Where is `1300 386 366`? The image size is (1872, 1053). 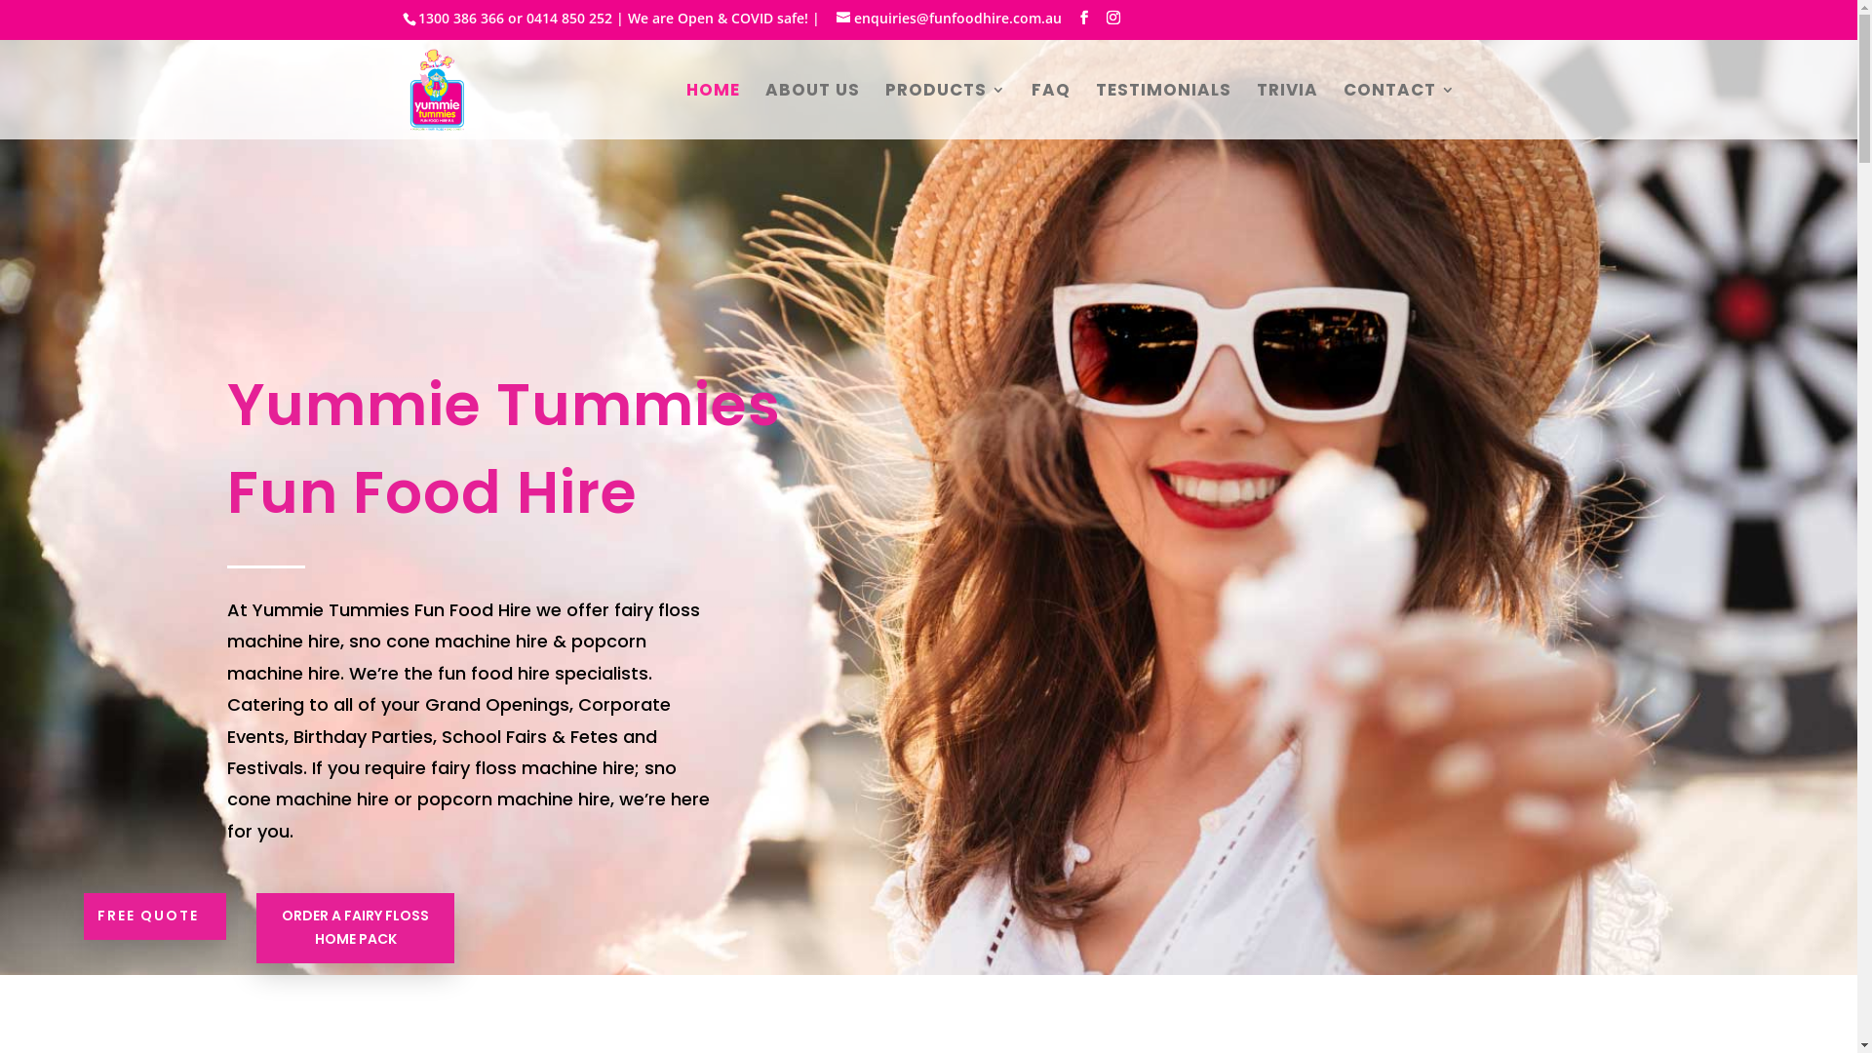
1300 386 366 is located at coordinates (460, 18).